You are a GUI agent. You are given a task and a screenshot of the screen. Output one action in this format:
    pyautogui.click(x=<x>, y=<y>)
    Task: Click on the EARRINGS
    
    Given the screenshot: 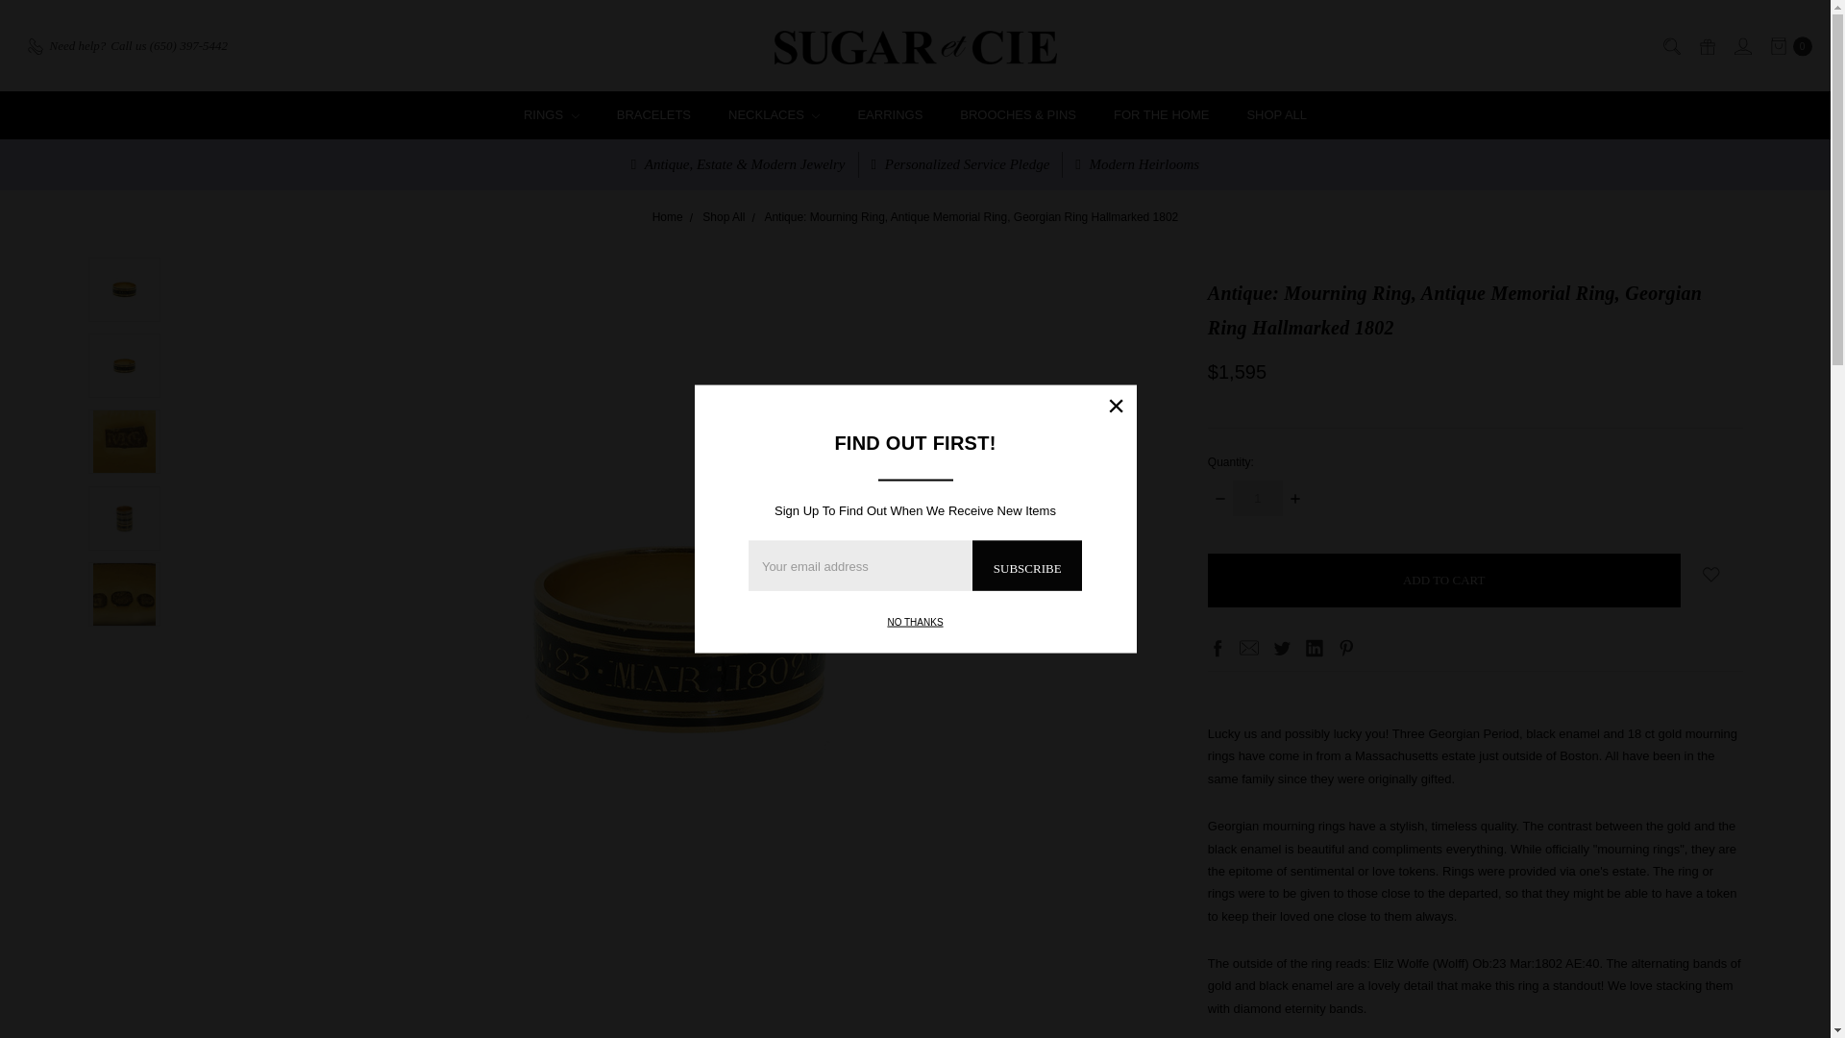 What is the action you would take?
    pyautogui.click(x=890, y=114)
    